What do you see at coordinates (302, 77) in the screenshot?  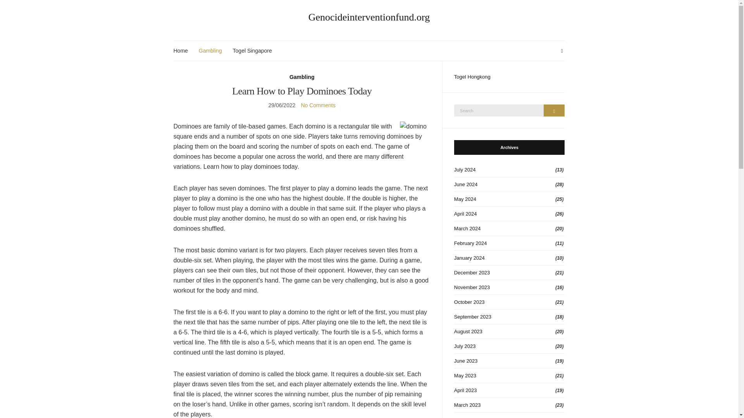 I see `Gambling` at bounding box center [302, 77].